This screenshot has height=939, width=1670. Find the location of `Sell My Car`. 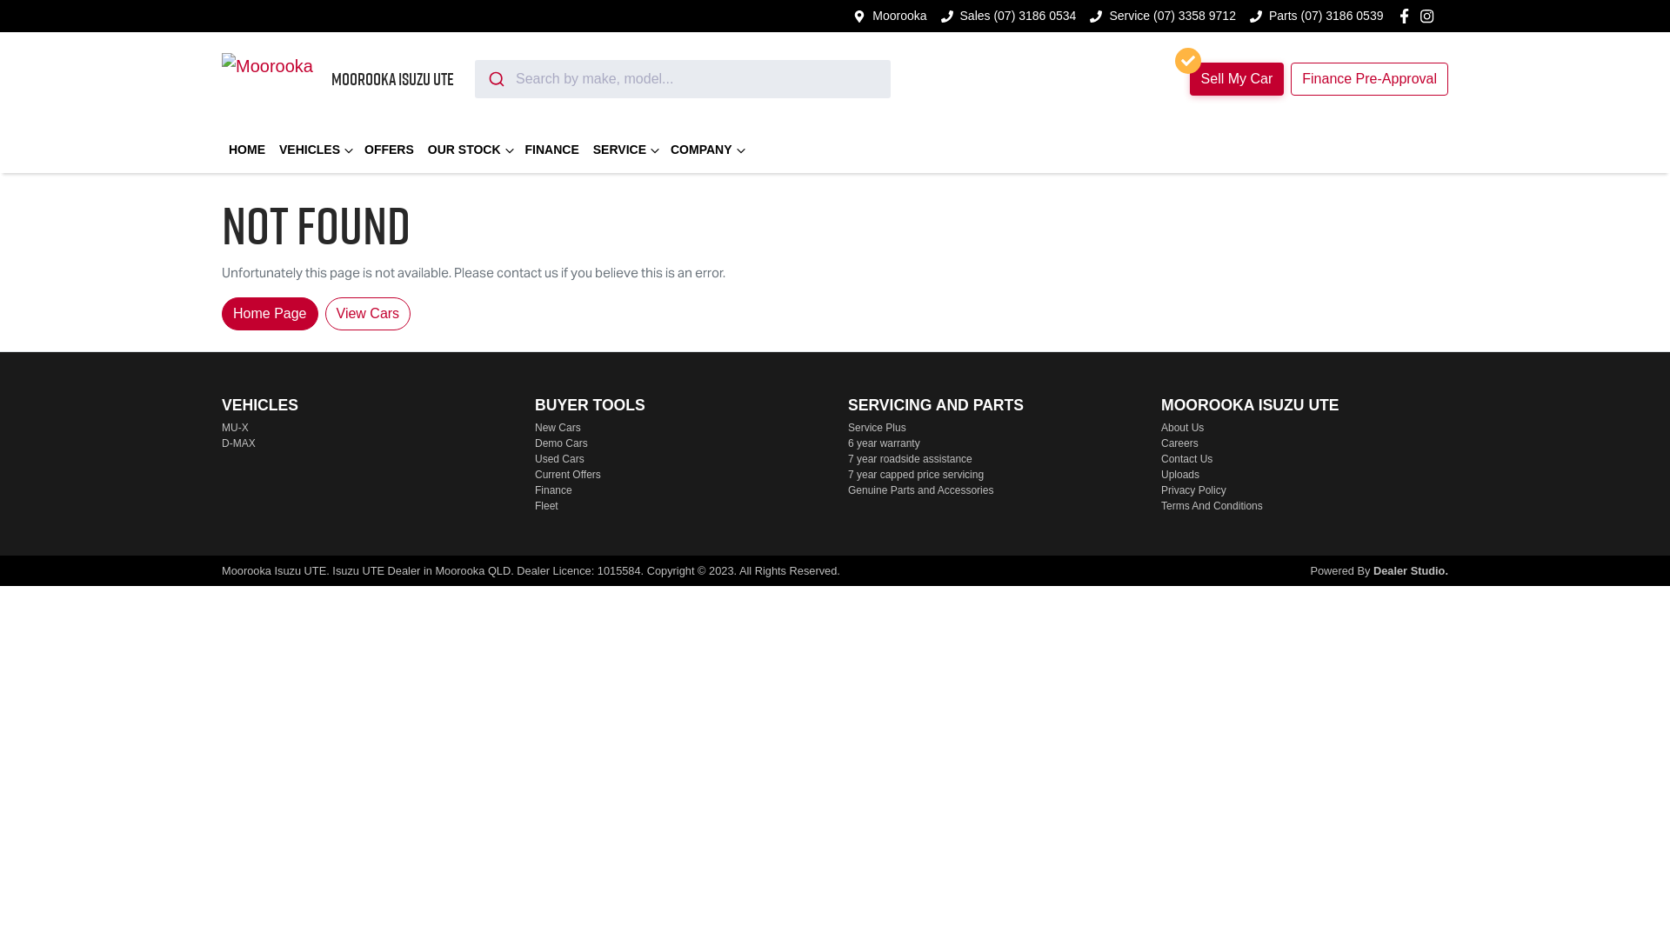

Sell My Car is located at coordinates (1237, 79).